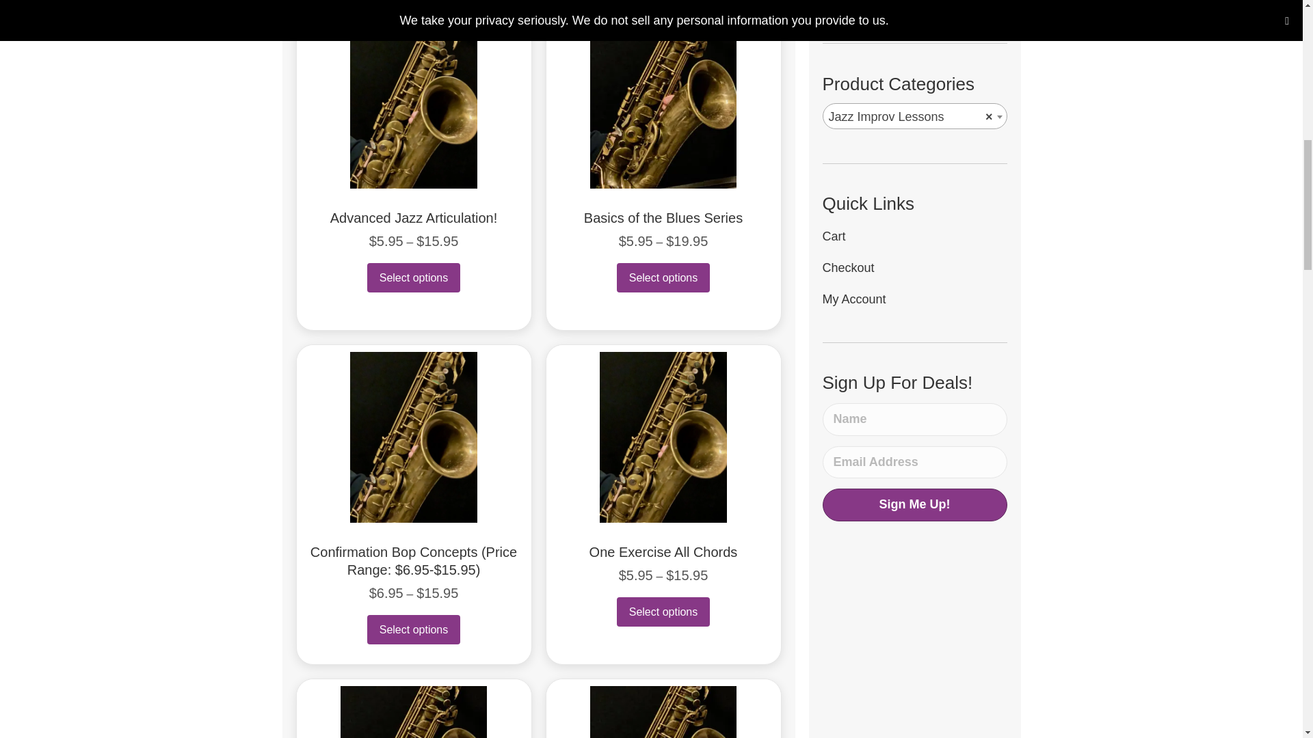  Describe the element at coordinates (414, 277) in the screenshot. I see `Select options` at that location.